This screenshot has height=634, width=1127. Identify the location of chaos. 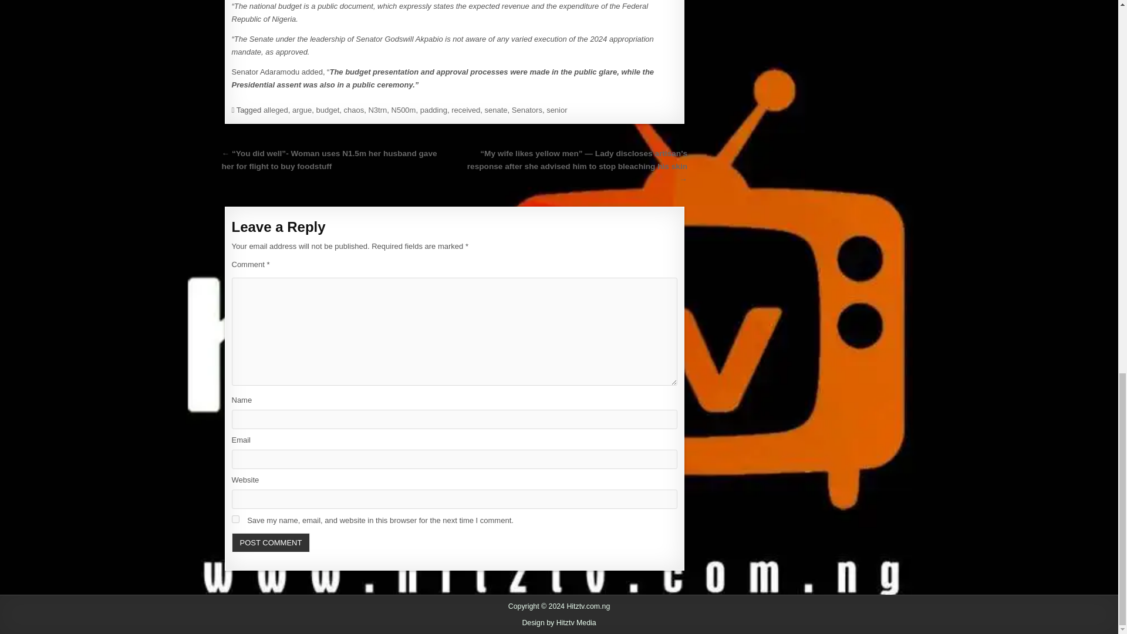
(353, 110).